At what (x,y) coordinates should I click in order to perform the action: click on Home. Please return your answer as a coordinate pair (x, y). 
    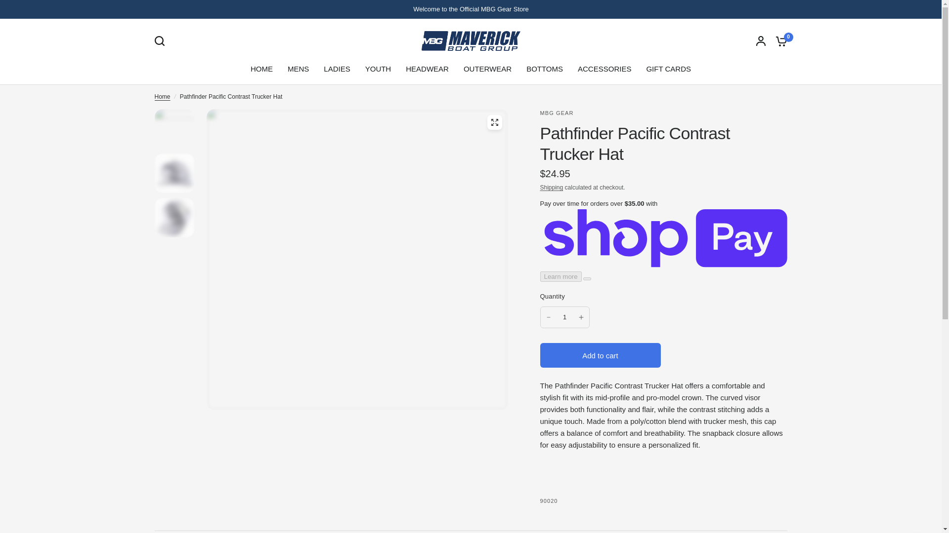
    Looking at the image, I should click on (261, 69).